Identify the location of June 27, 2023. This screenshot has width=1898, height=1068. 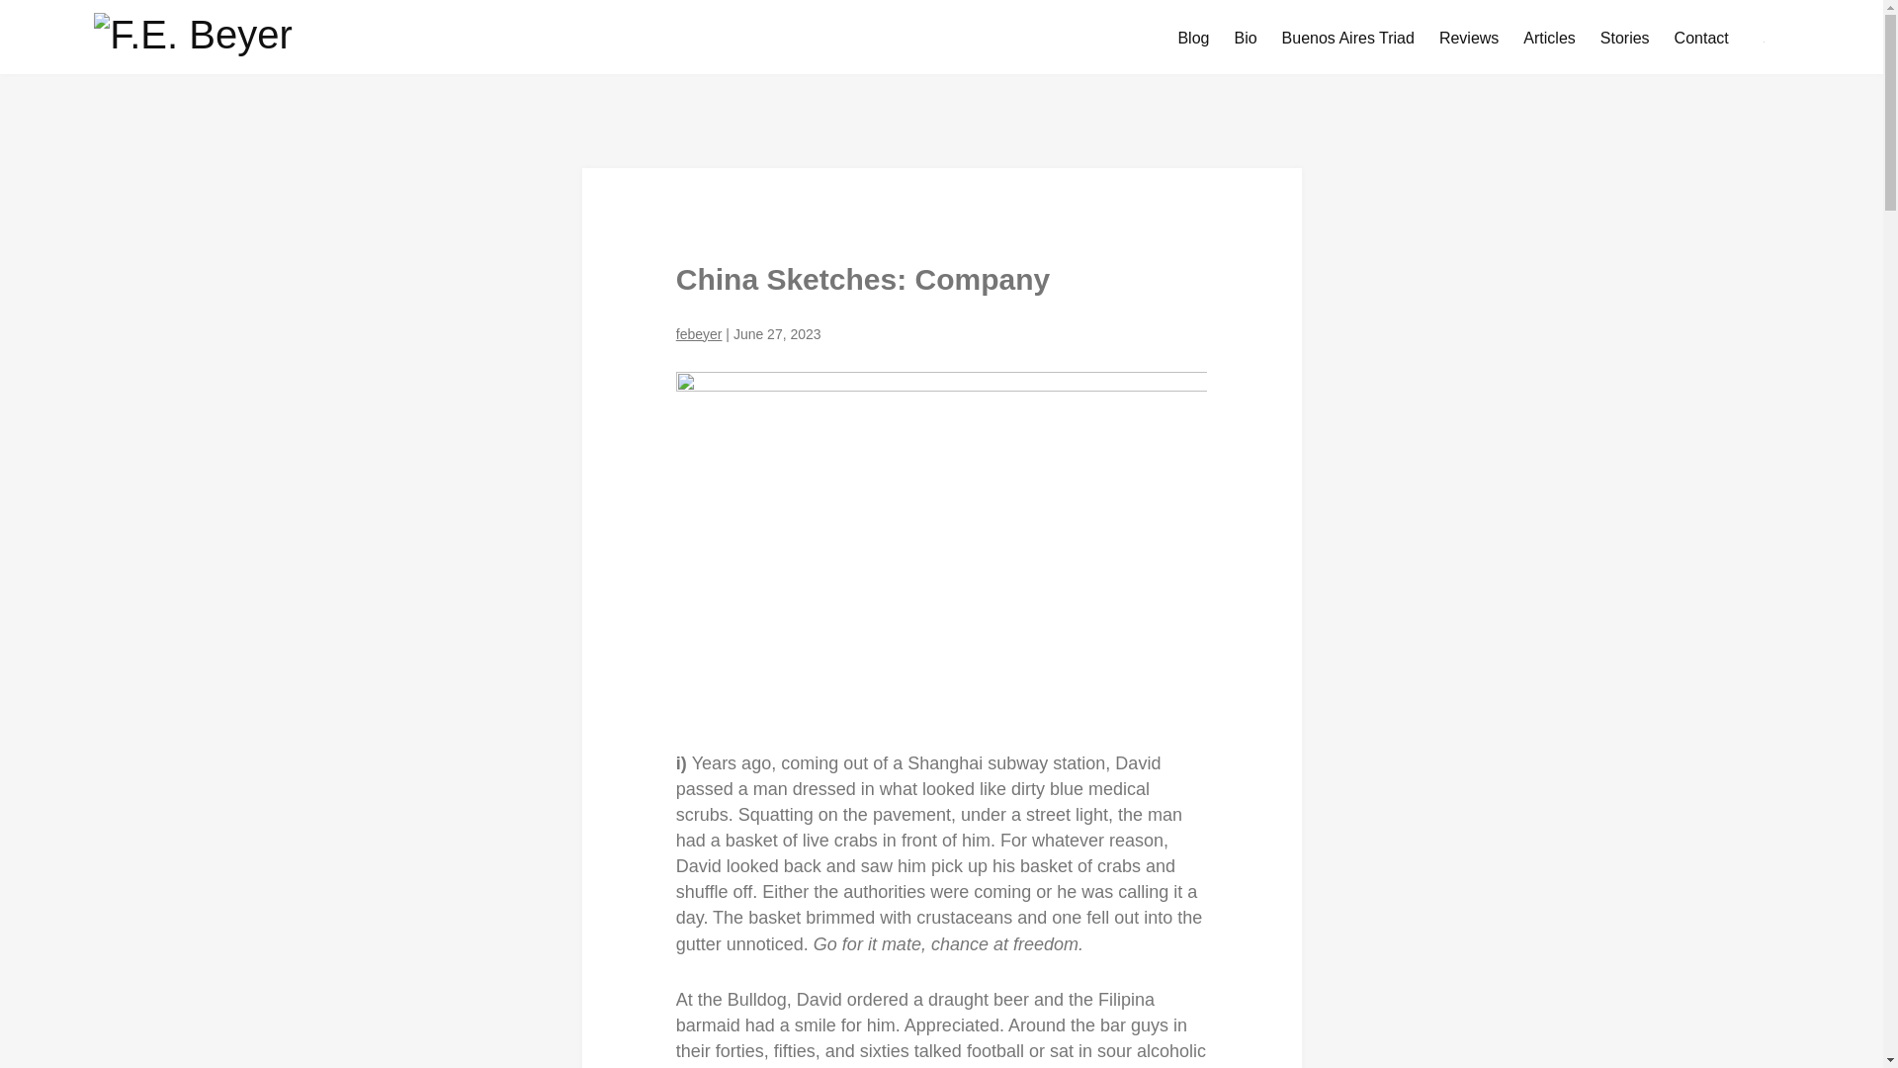
(777, 334).